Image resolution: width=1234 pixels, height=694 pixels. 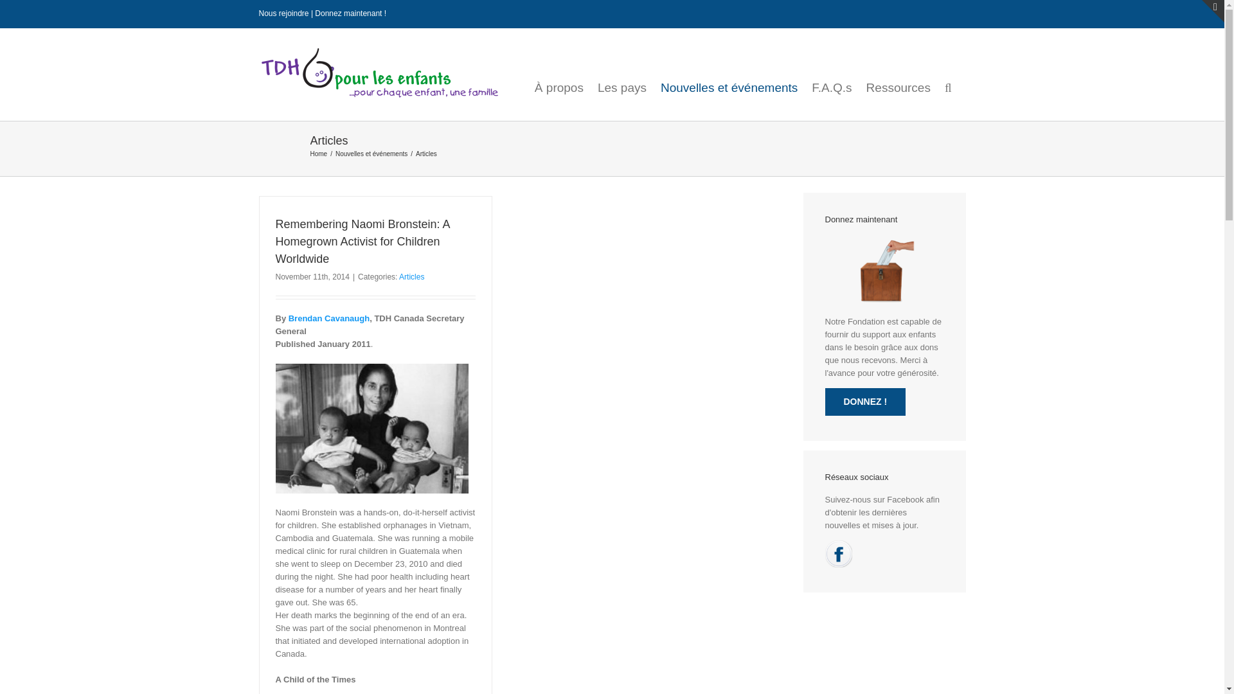 What do you see at coordinates (622, 78) in the screenshot?
I see `Les pays` at bounding box center [622, 78].